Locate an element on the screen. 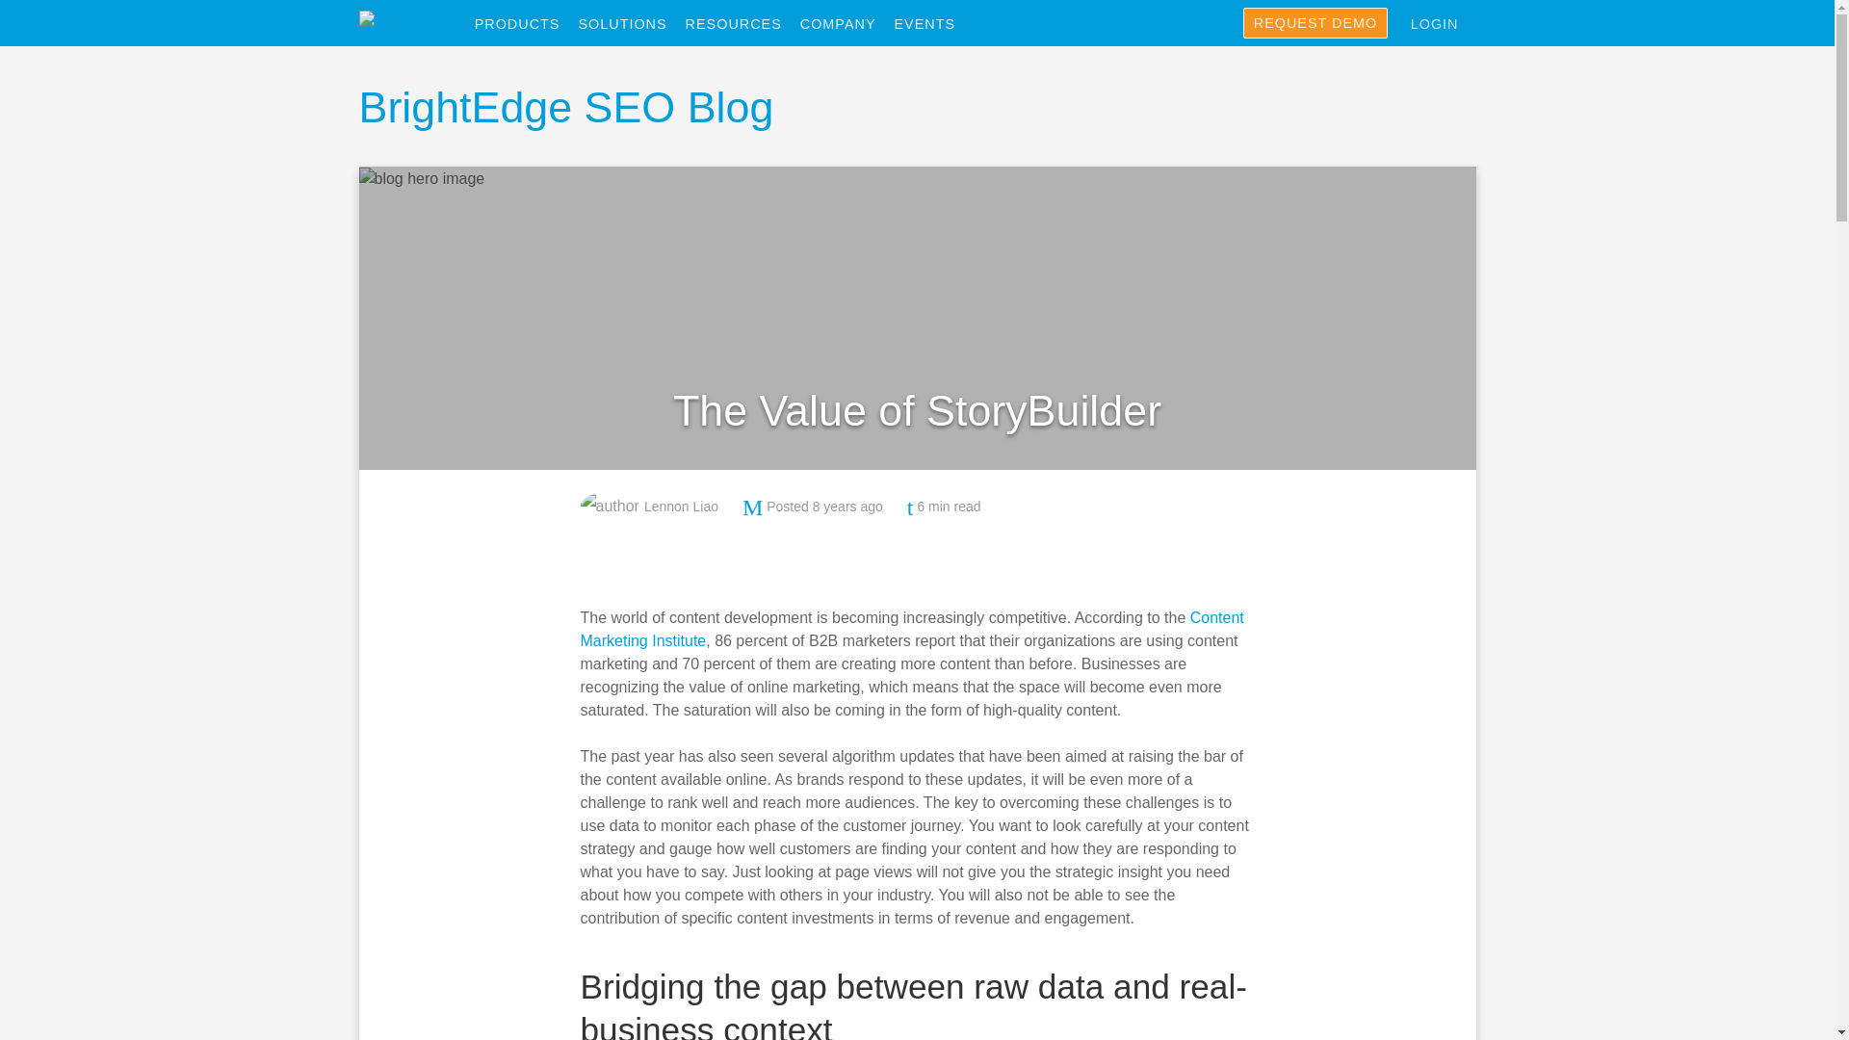 The width and height of the screenshot is (1849, 1040). SOLUTIONS is located at coordinates (630, 24).